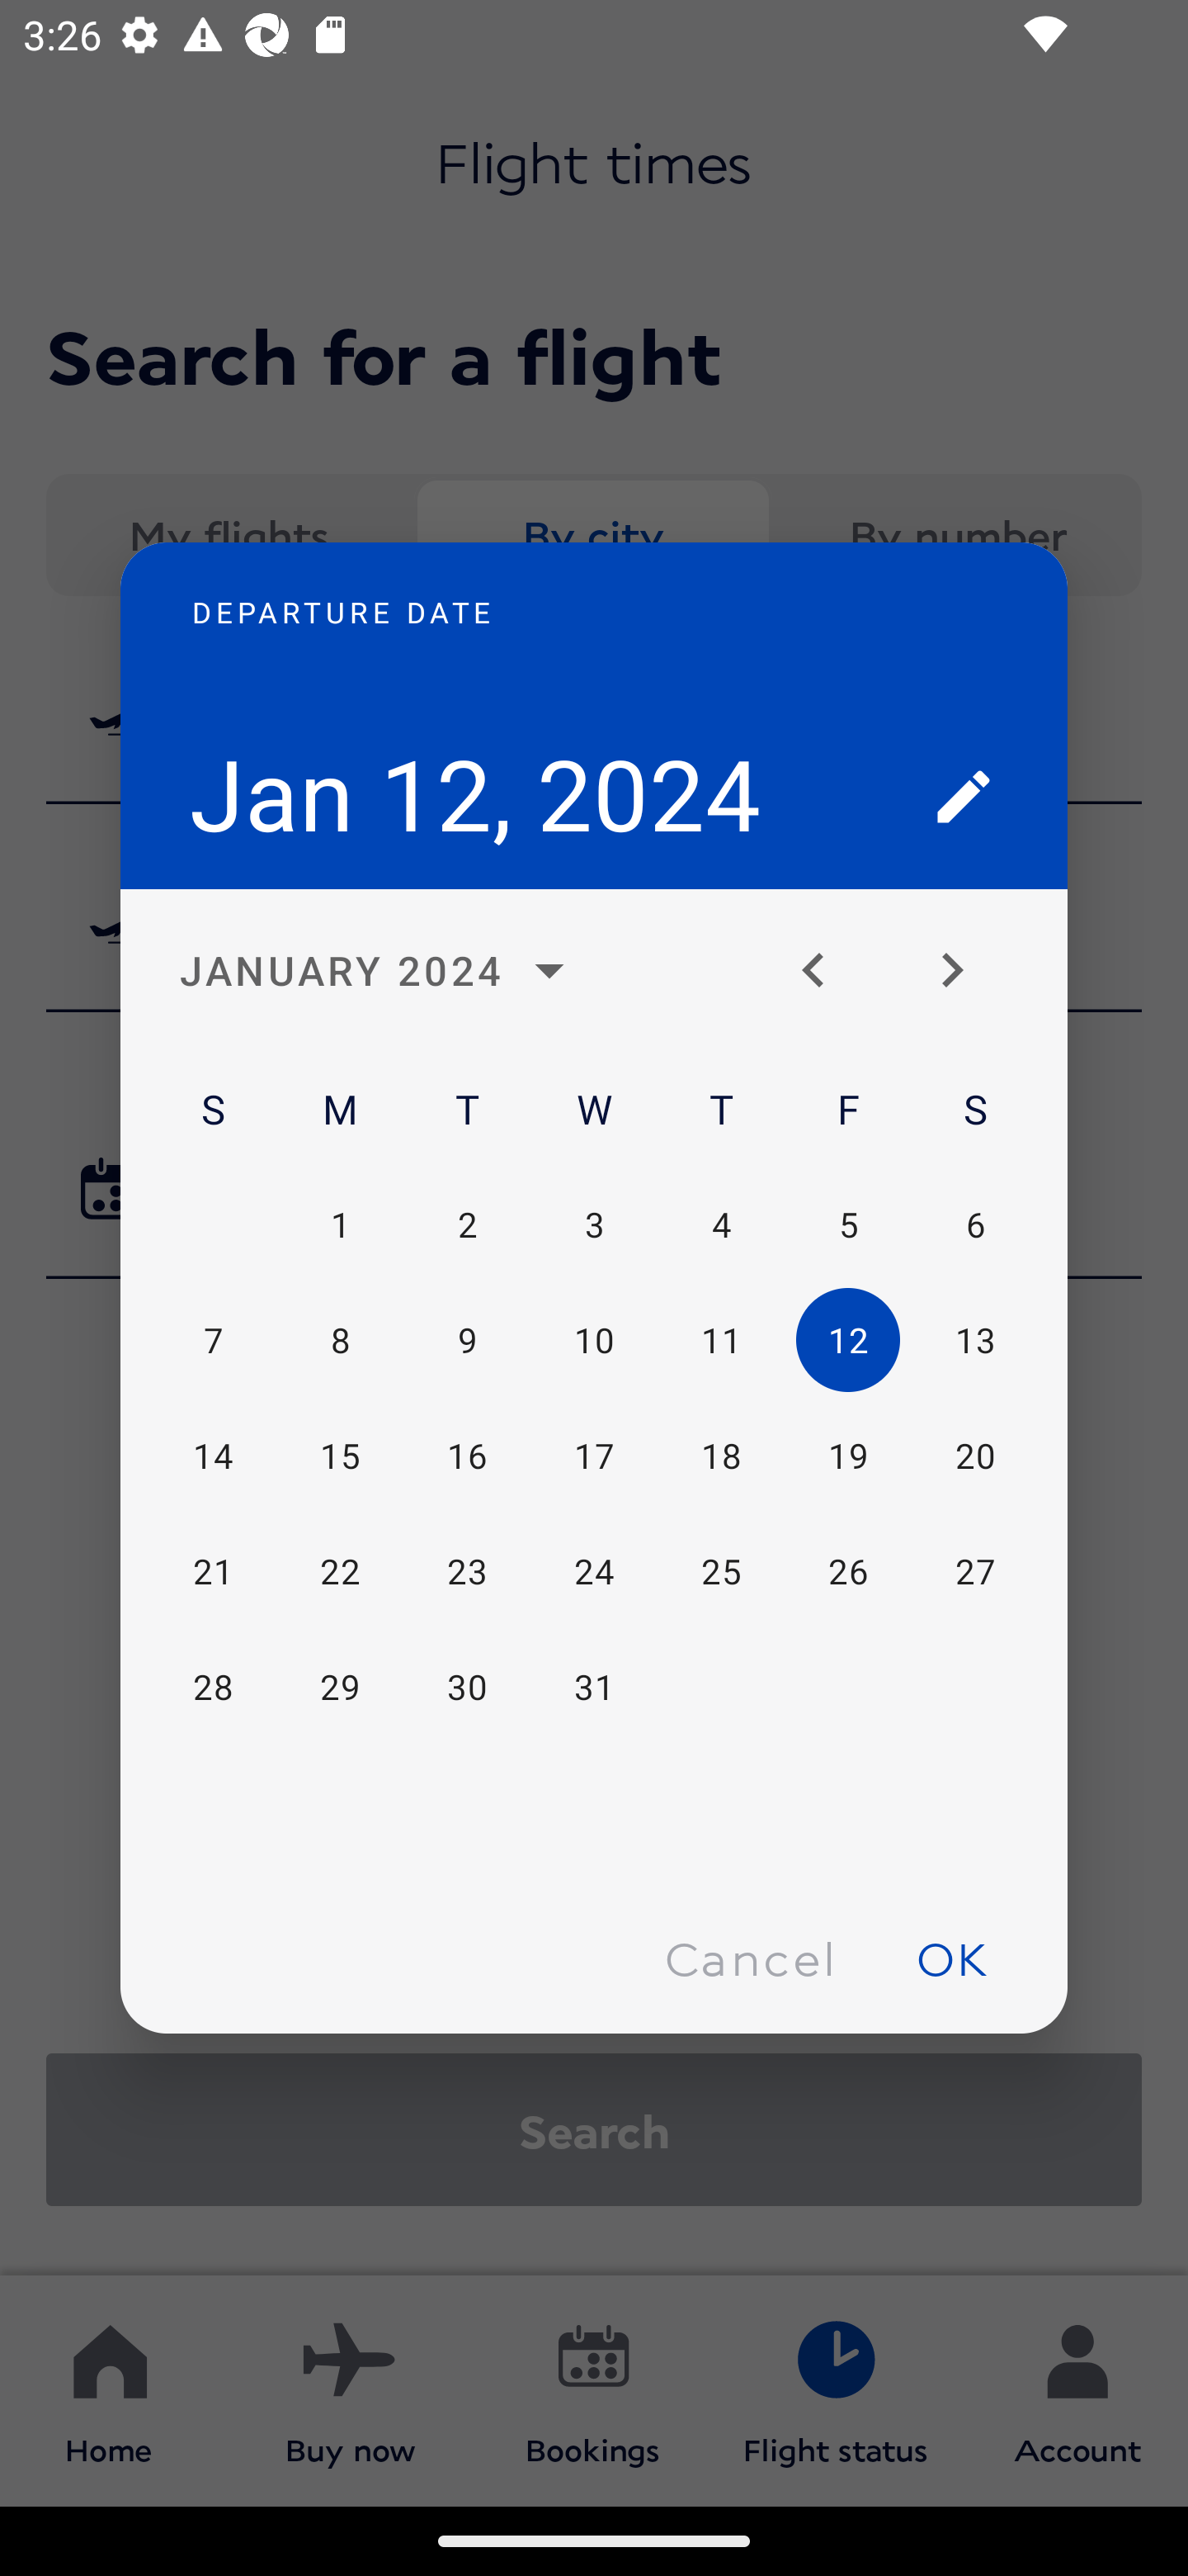  Describe the element at coordinates (340, 1224) in the screenshot. I see `1 Mon, Jan 1` at that location.